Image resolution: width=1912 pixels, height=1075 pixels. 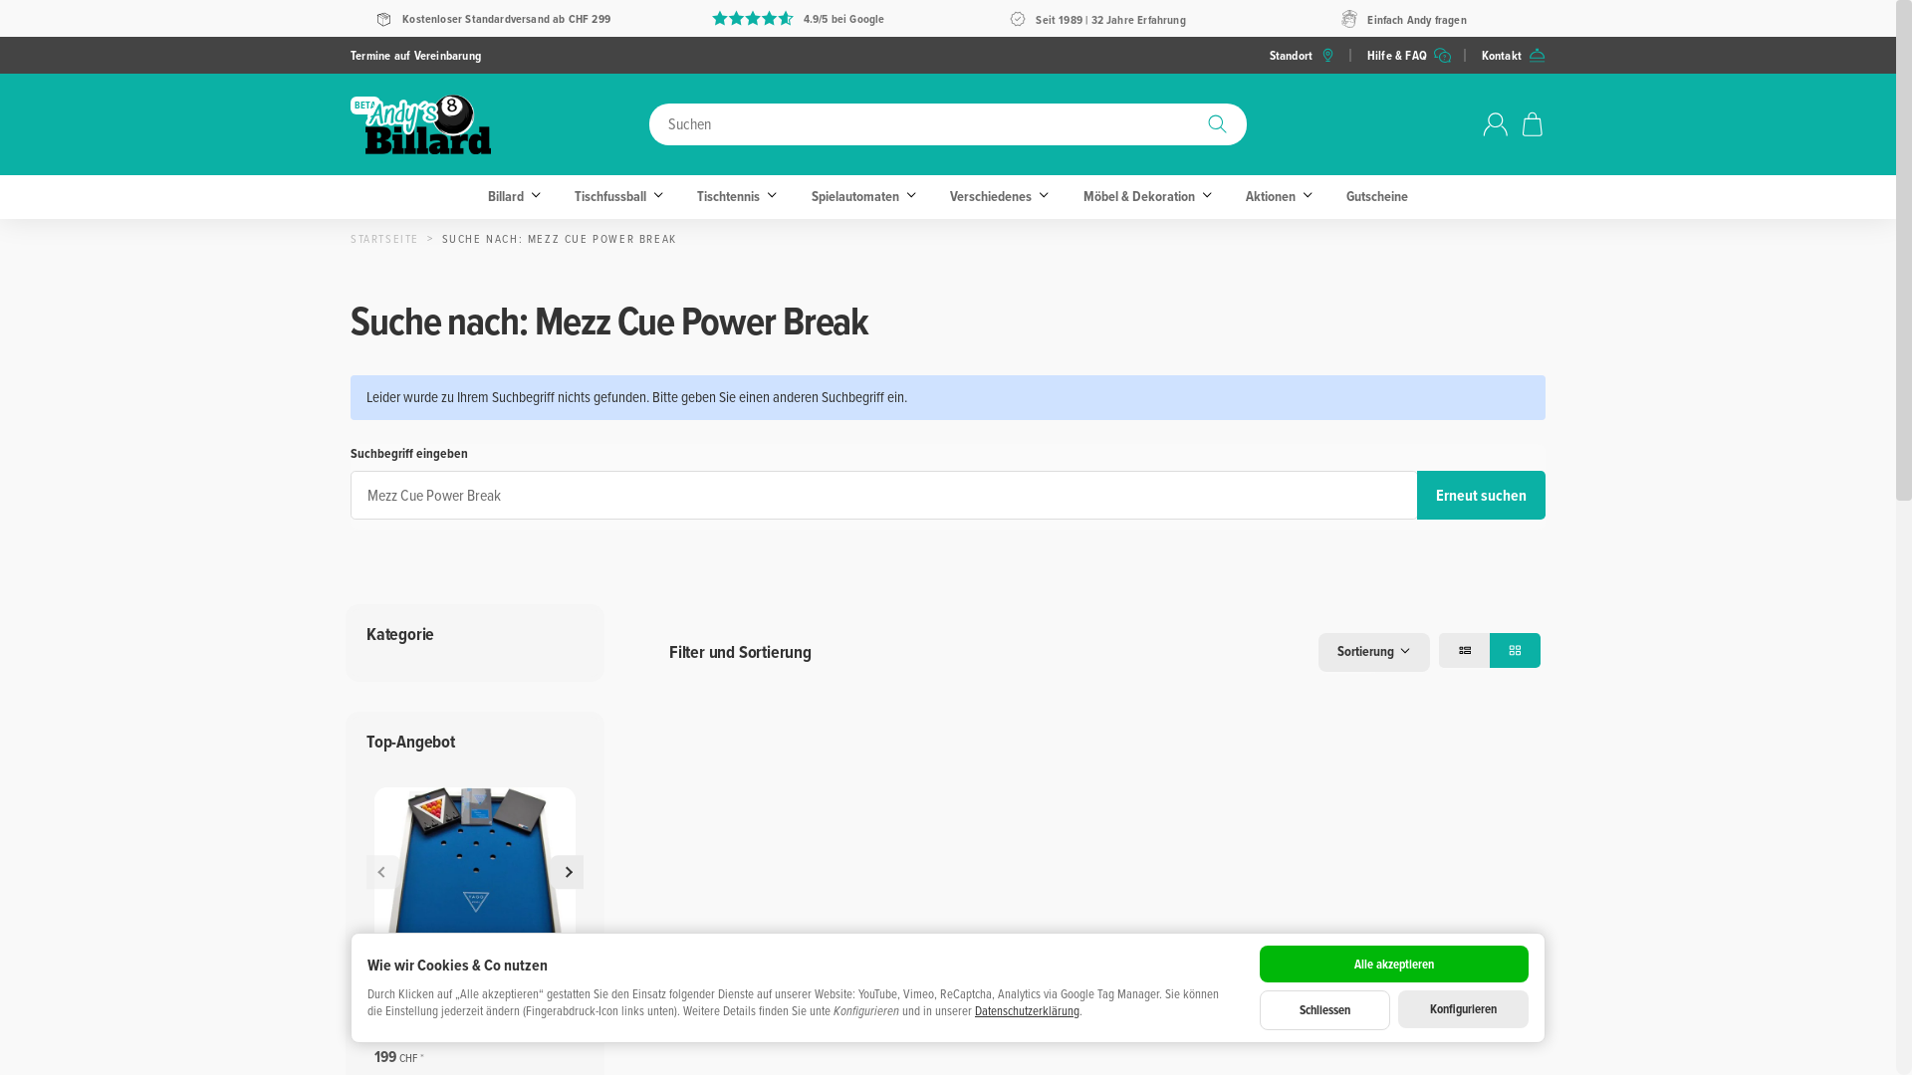 What do you see at coordinates (1374, 653) in the screenshot?
I see `Sortierung` at bounding box center [1374, 653].